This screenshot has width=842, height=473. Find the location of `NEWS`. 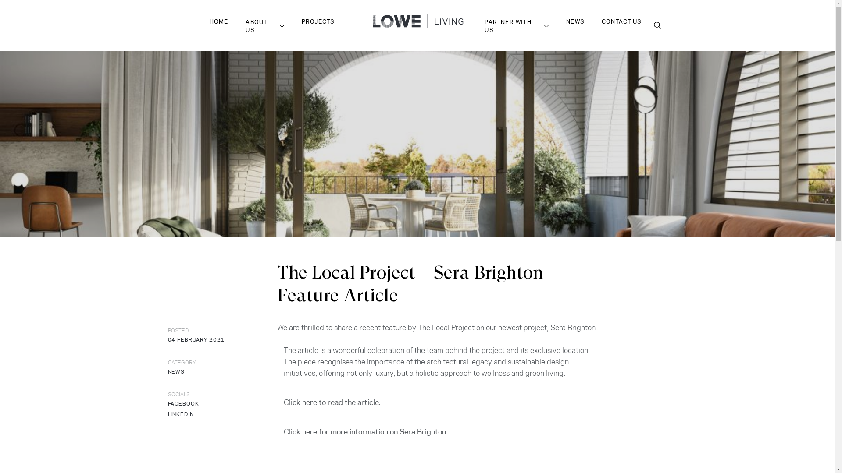

NEWS is located at coordinates (575, 21).